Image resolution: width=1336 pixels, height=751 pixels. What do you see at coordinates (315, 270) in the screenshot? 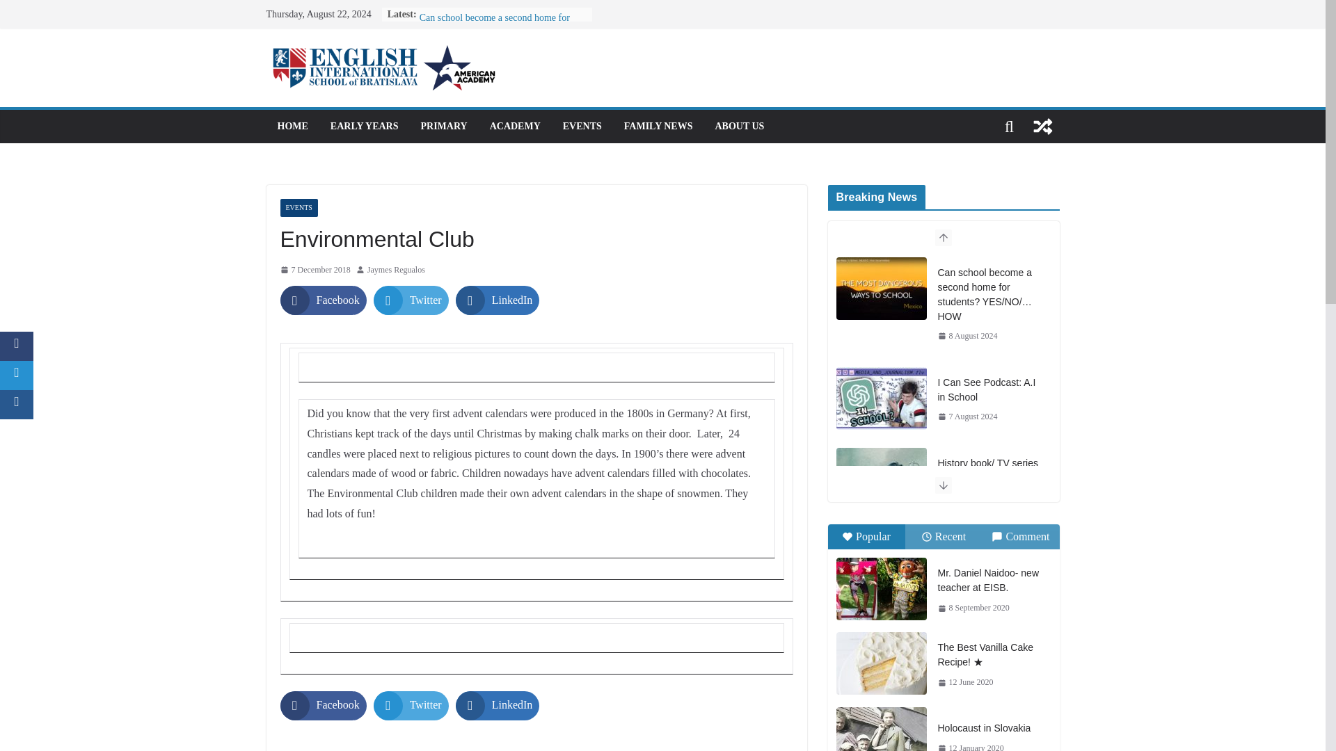
I see `06:55` at bounding box center [315, 270].